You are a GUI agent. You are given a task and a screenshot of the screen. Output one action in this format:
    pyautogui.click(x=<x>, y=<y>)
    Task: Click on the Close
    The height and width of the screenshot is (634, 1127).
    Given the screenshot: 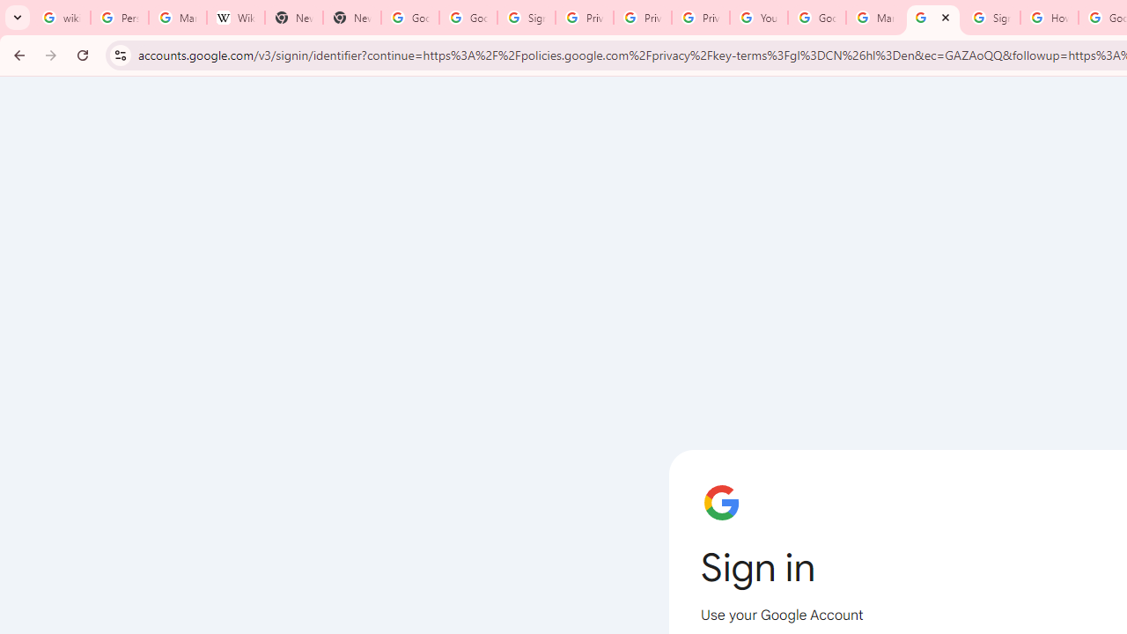 What is the action you would take?
    pyautogui.click(x=946, y=17)
    